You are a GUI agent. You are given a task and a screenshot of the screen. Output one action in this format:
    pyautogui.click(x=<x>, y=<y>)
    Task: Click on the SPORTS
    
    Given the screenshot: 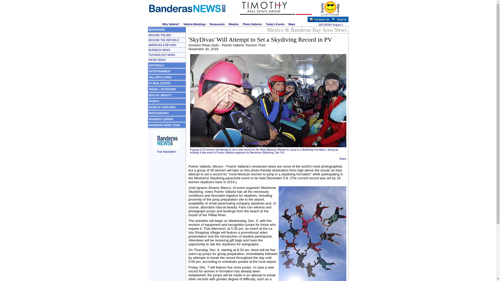 What is the action you would take?
    pyautogui.click(x=154, y=101)
    